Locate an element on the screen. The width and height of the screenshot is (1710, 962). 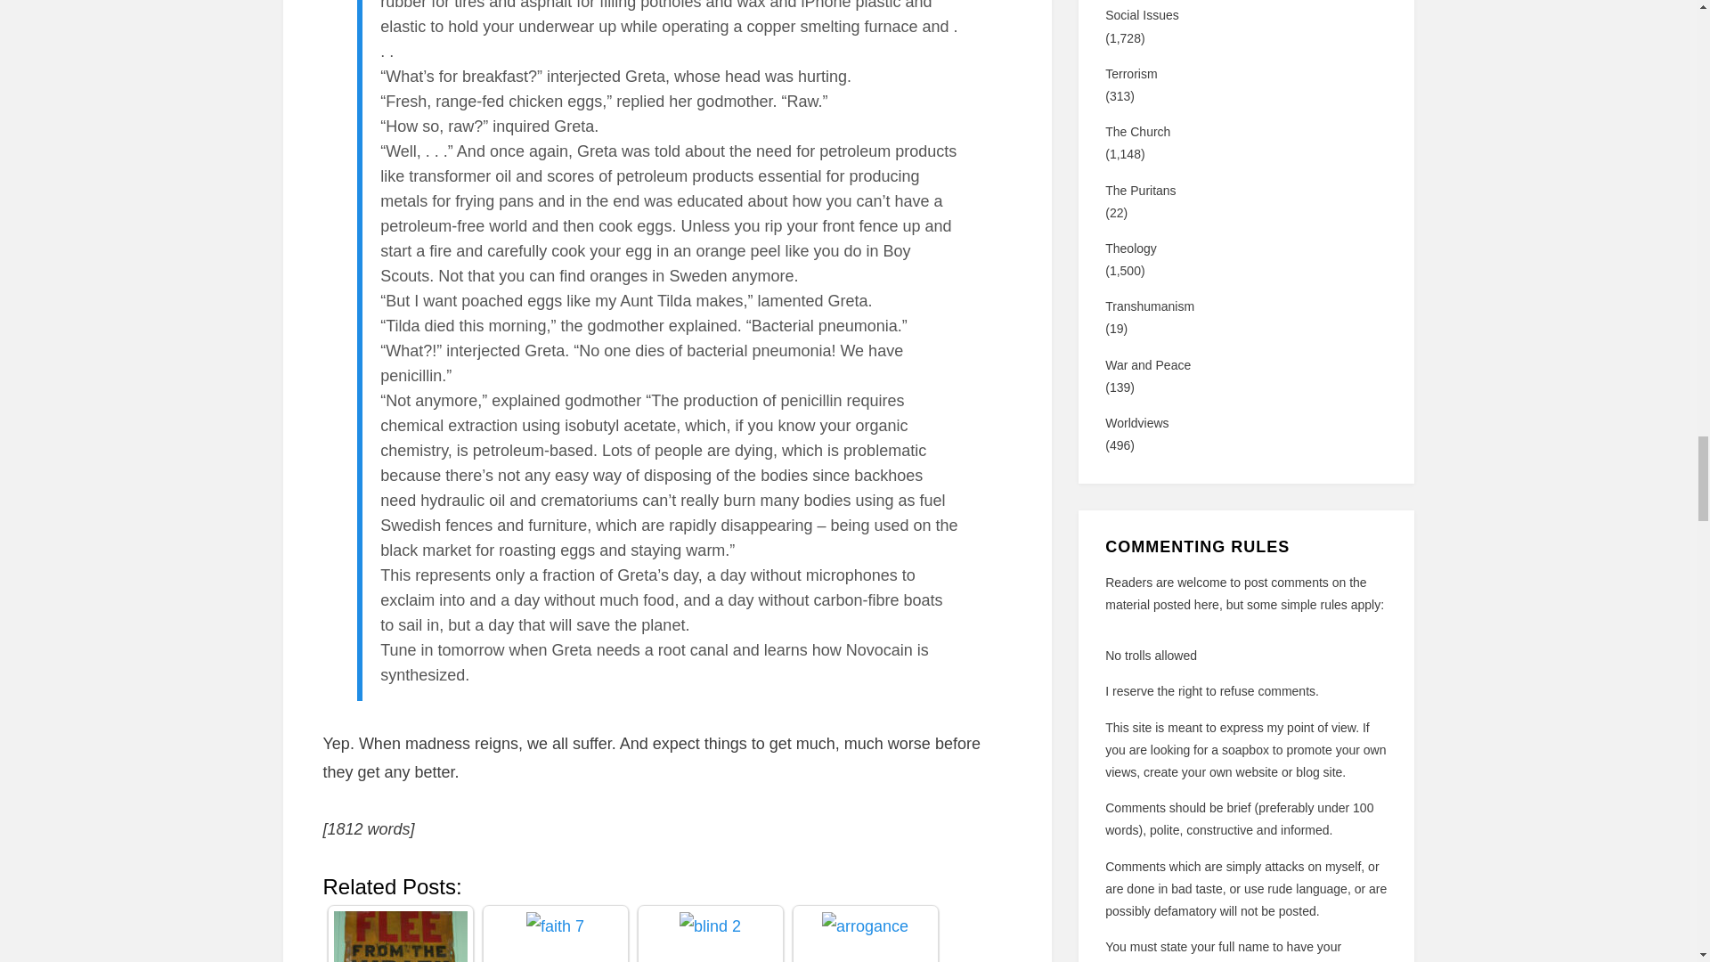
Faith in Dark Times is located at coordinates (554, 936).